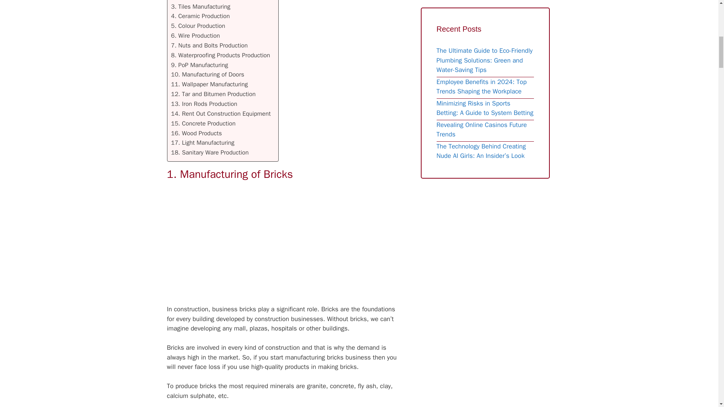  What do you see at coordinates (201, 7) in the screenshot?
I see `3. Tiles Manufacturing` at bounding box center [201, 7].